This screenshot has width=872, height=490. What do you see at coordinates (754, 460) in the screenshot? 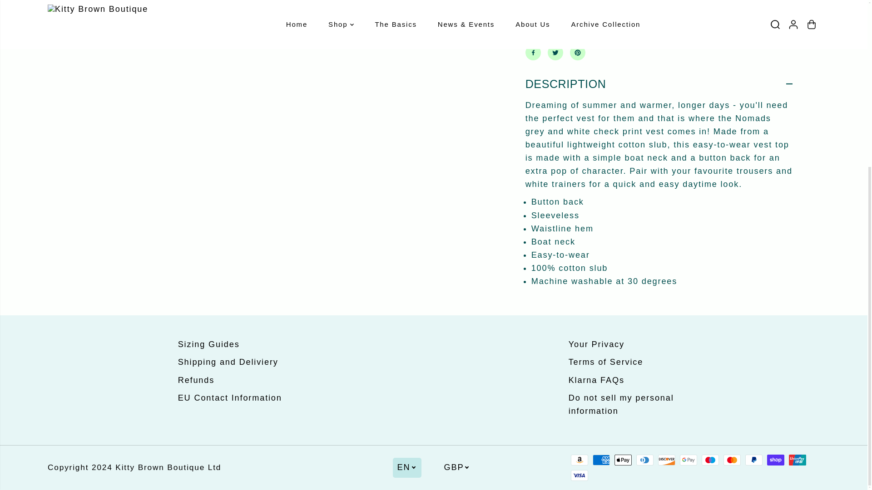
I see `PayPal` at bounding box center [754, 460].